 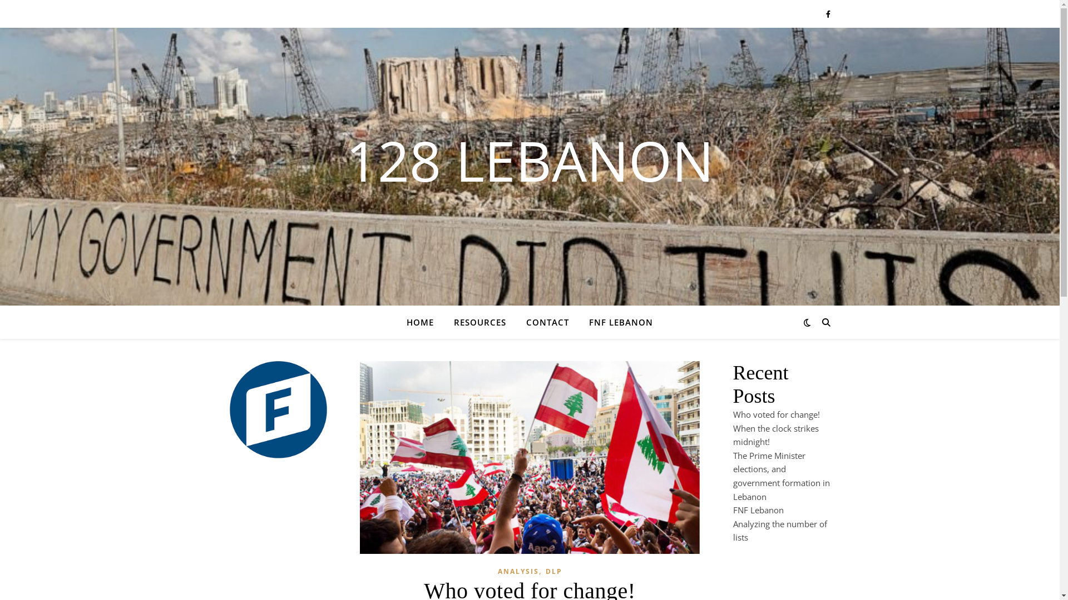 I want to click on Analyzing the number of lists, so click(x=780, y=531).